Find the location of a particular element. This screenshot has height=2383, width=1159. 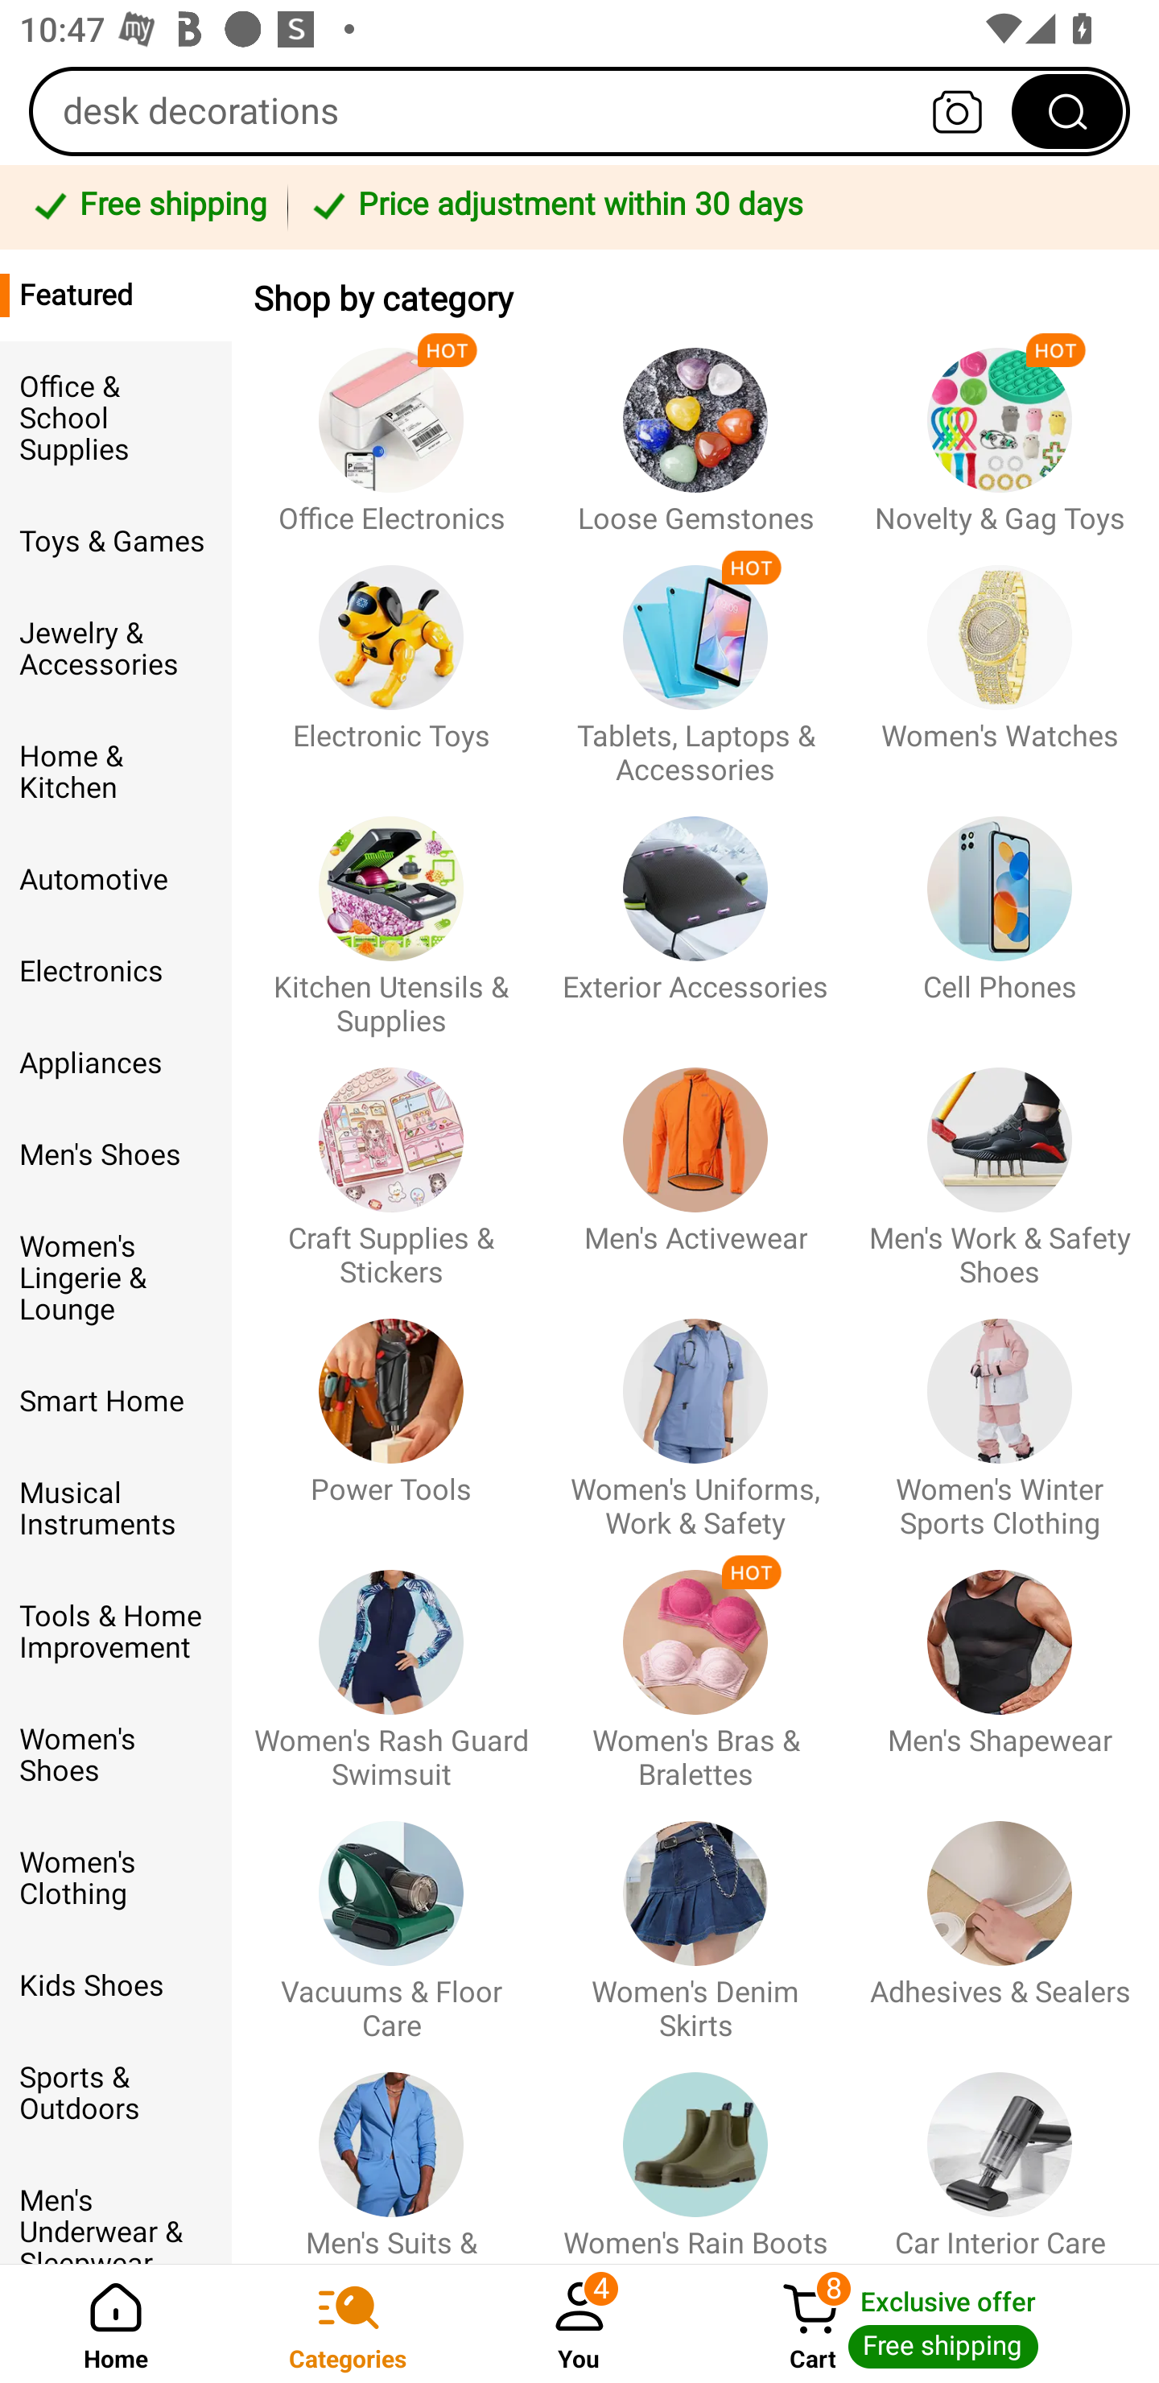

Exterior Accessories is located at coordinates (695, 912).